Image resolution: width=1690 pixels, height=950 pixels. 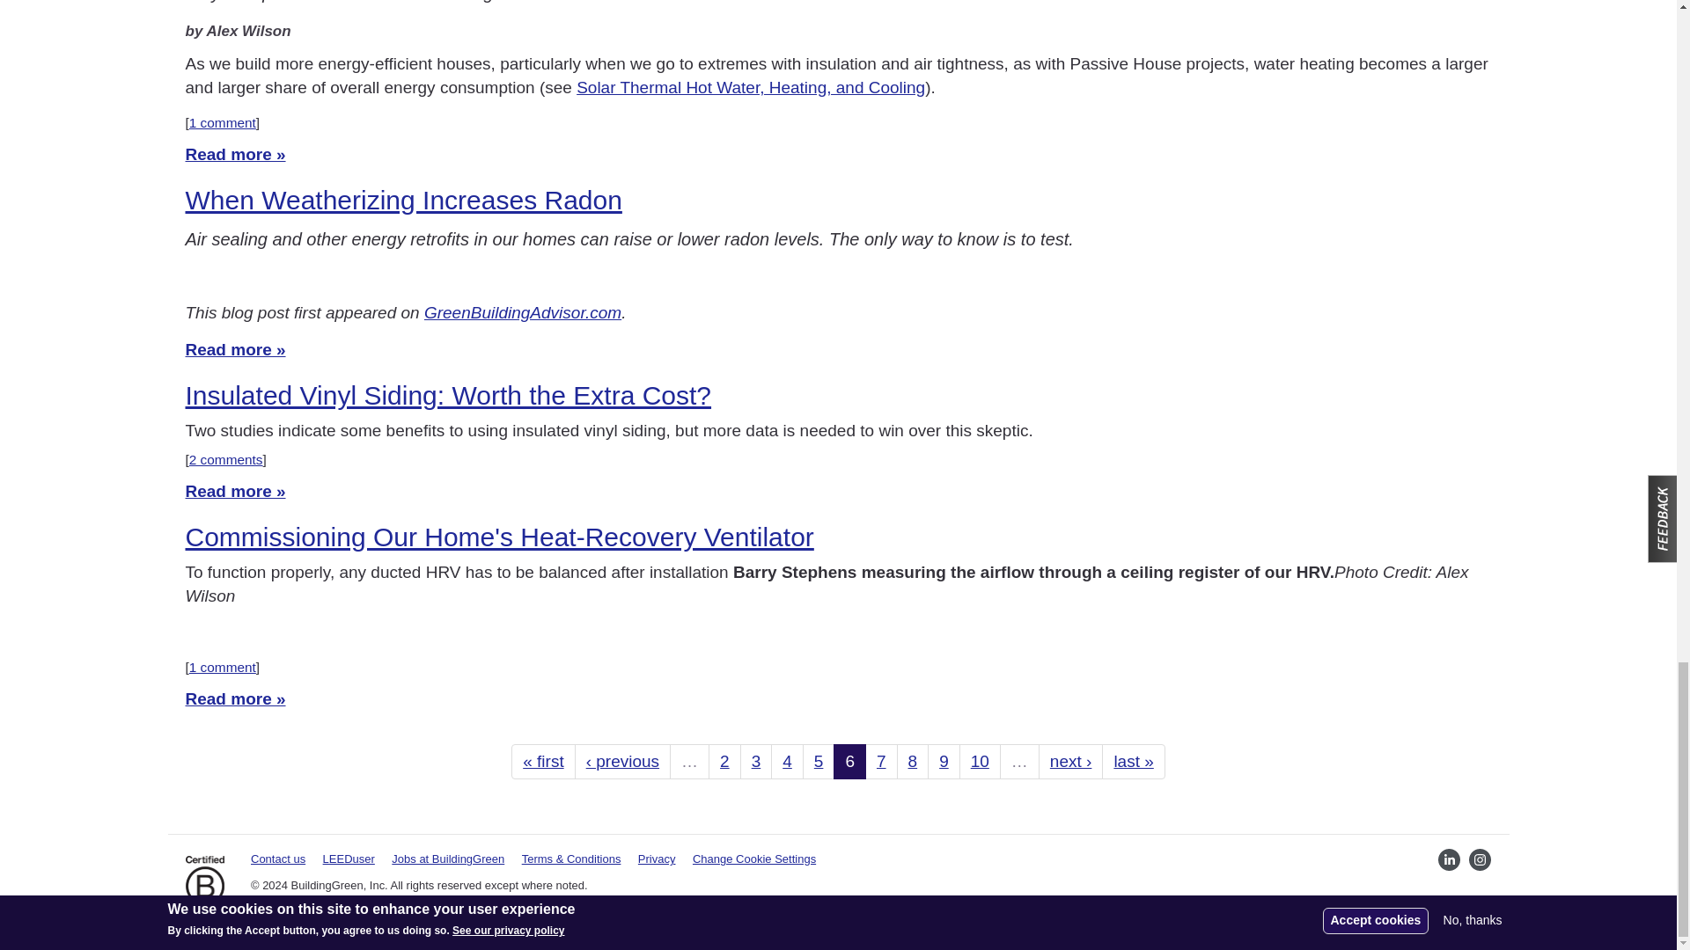 What do you see at coordinates (542, 762) in the screenshot?
I see `Go to first page` at bounding box center [542, 762].